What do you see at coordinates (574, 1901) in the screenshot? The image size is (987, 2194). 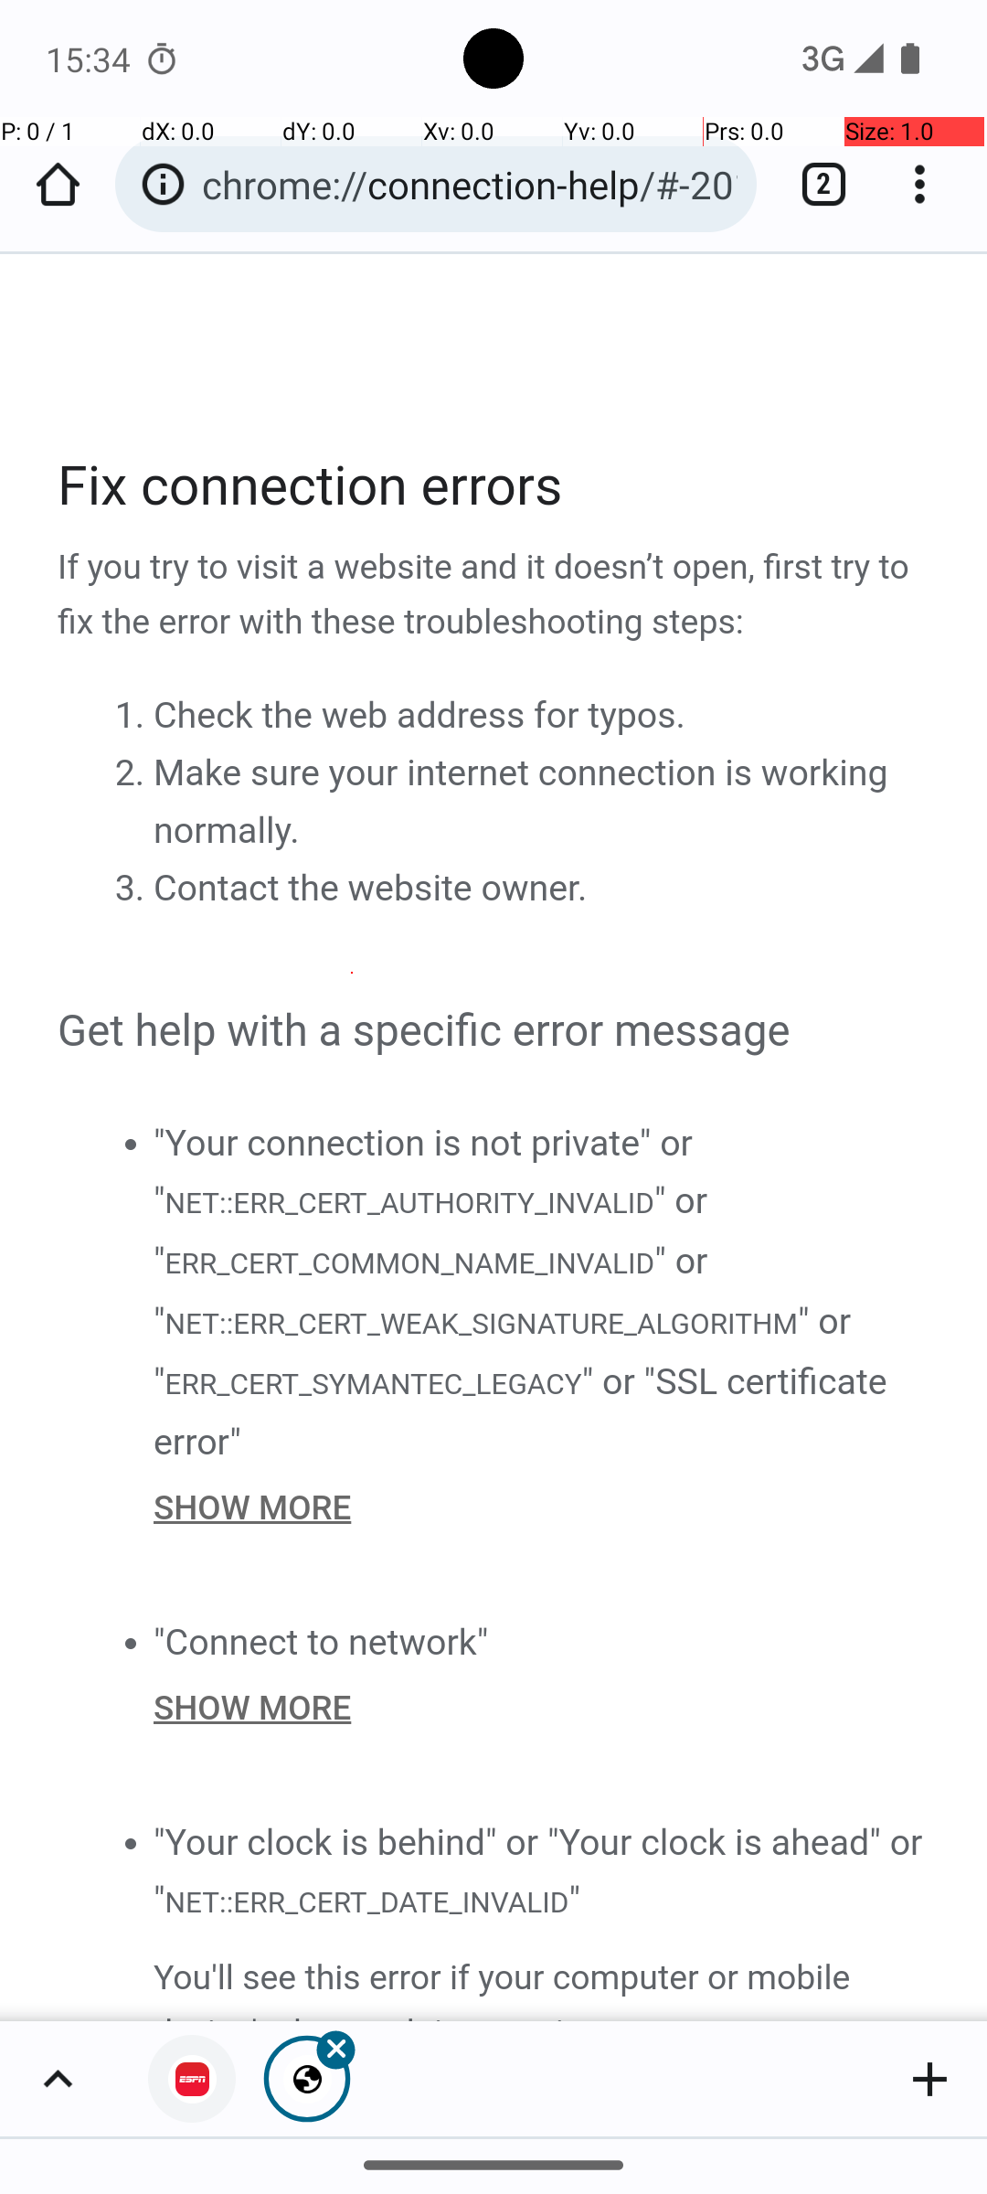 I see `"` at bounding box center [574, 1901].